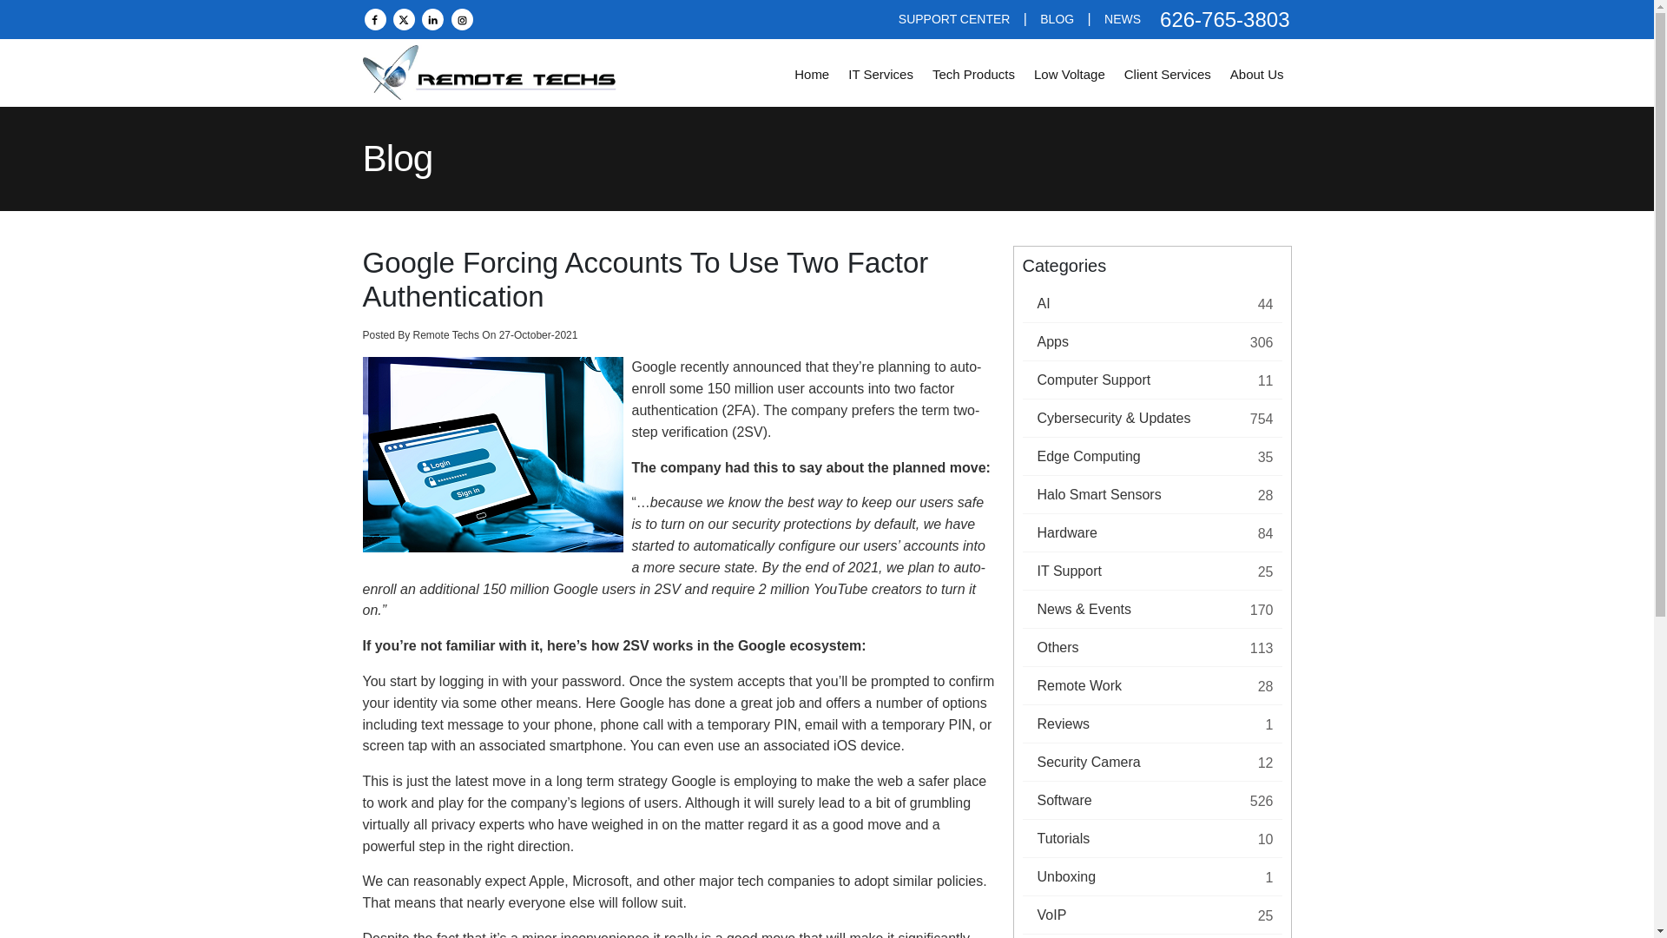 The height and width of the screenshot is (938, 1667). I want to click on twitter, so click(405, 18).